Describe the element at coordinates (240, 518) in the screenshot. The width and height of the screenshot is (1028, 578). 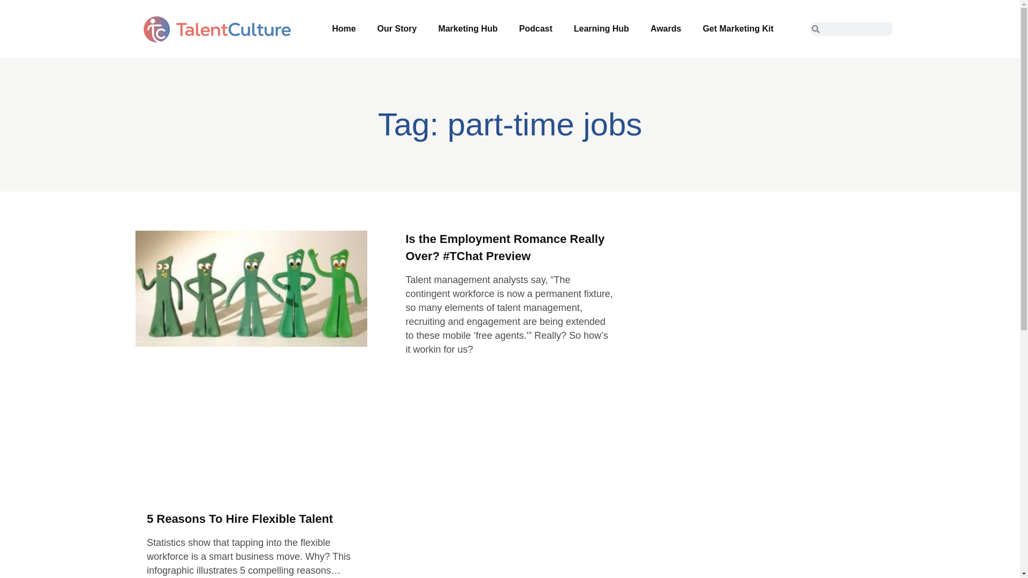
I see `5 Reasons To Hire Flexible Talent` at that location.